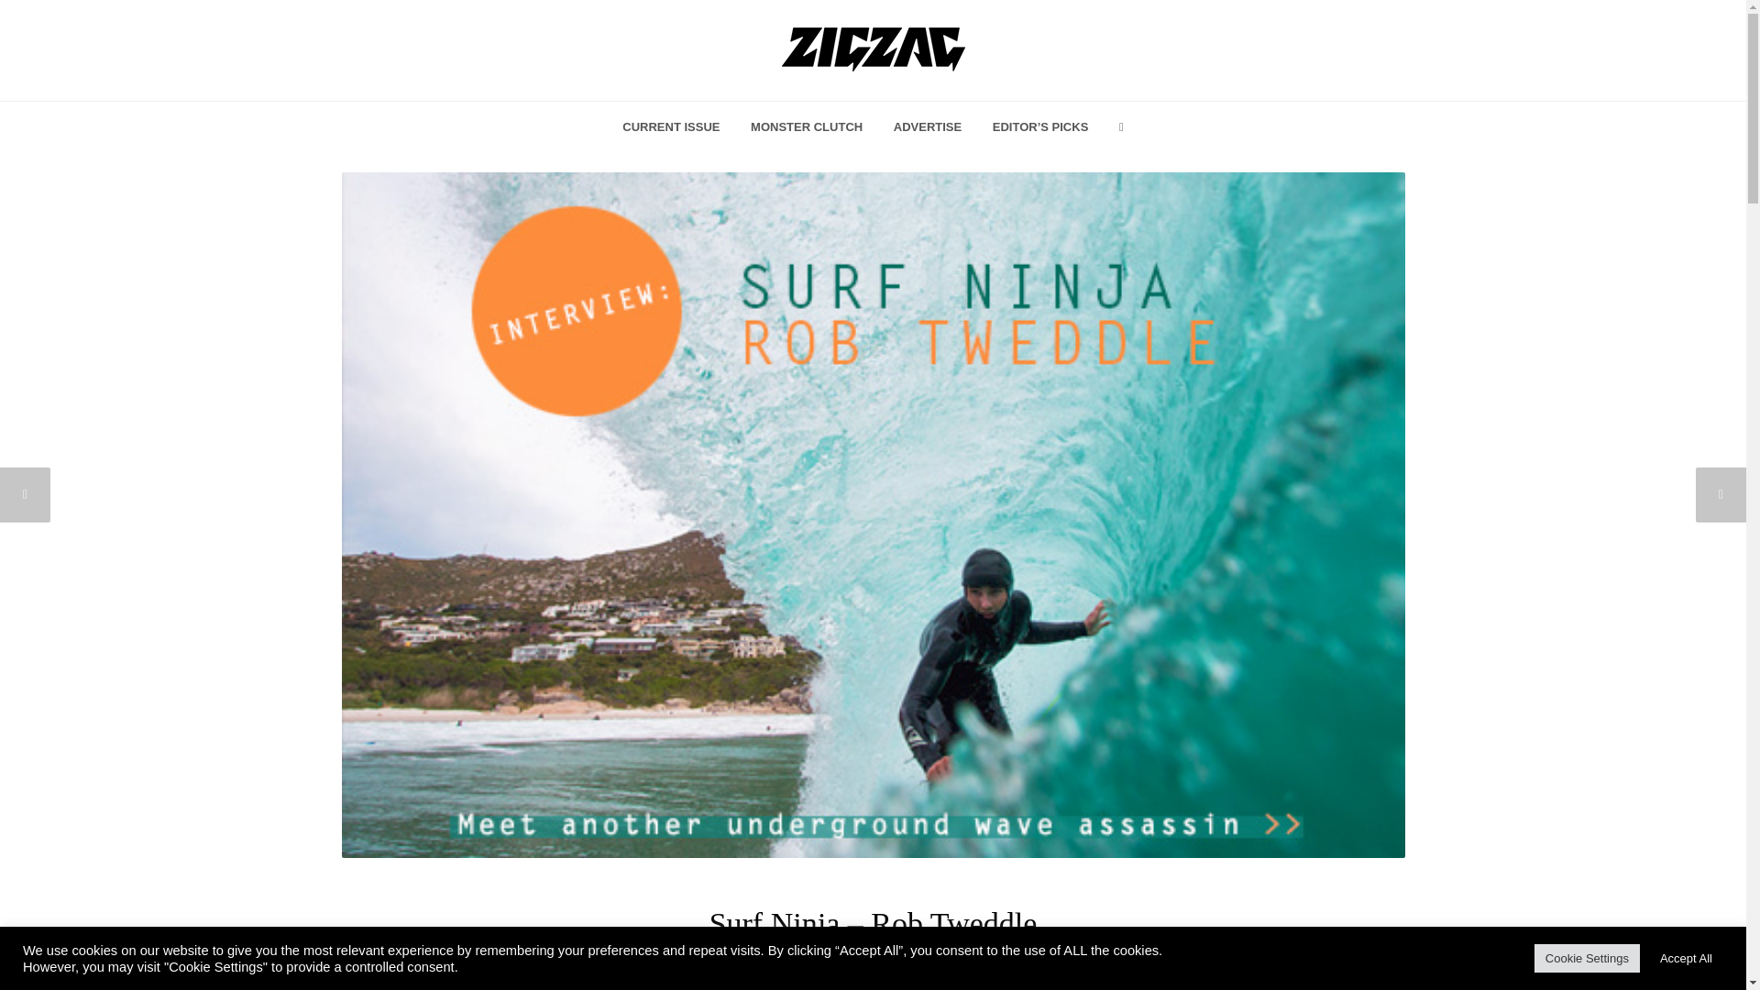 This screenshot has width=1760, height=990. What do you see at coordinates (671, 128) in the screenshot?
I see `CURRENT ISSUE` at bounding box center [671, 128].